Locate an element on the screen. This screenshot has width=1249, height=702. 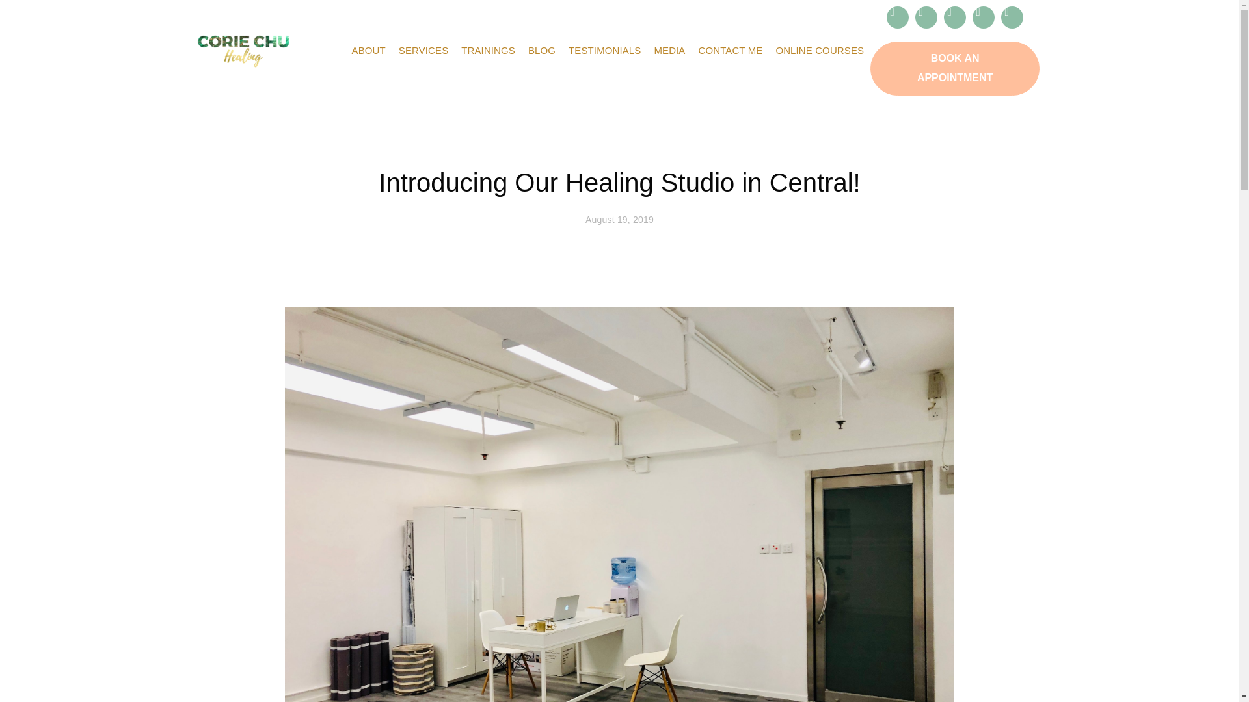
BLOG is located at coordinates (542, 51).